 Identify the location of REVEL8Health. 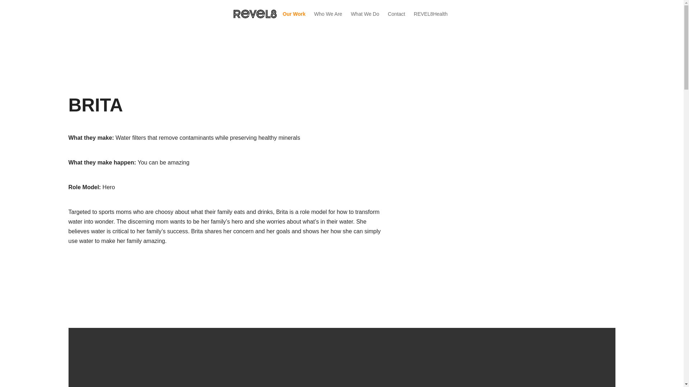
(431, 14).